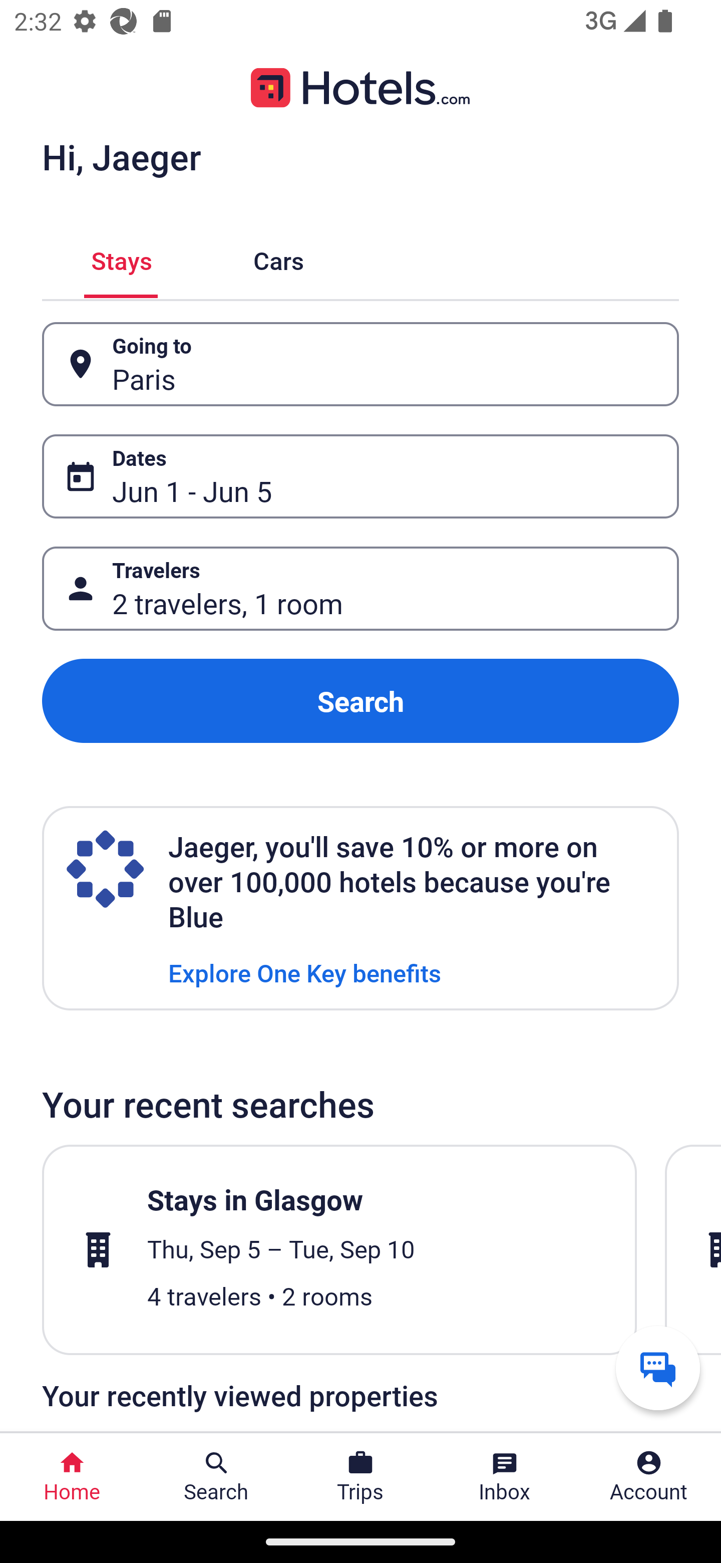 The image size is (721, 1563). I want to click on Going to Button Paris, so click(360, 364).